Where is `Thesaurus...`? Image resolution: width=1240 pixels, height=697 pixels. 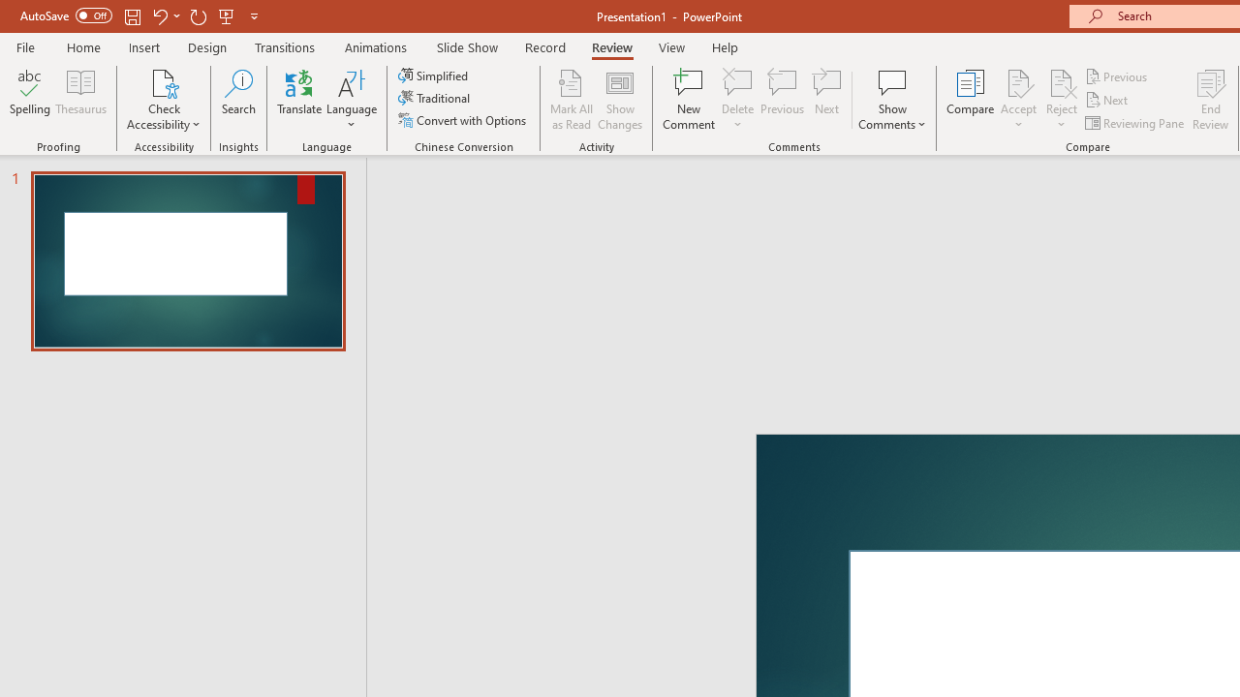 Thesaurus... is located at coordinates (81, 99).